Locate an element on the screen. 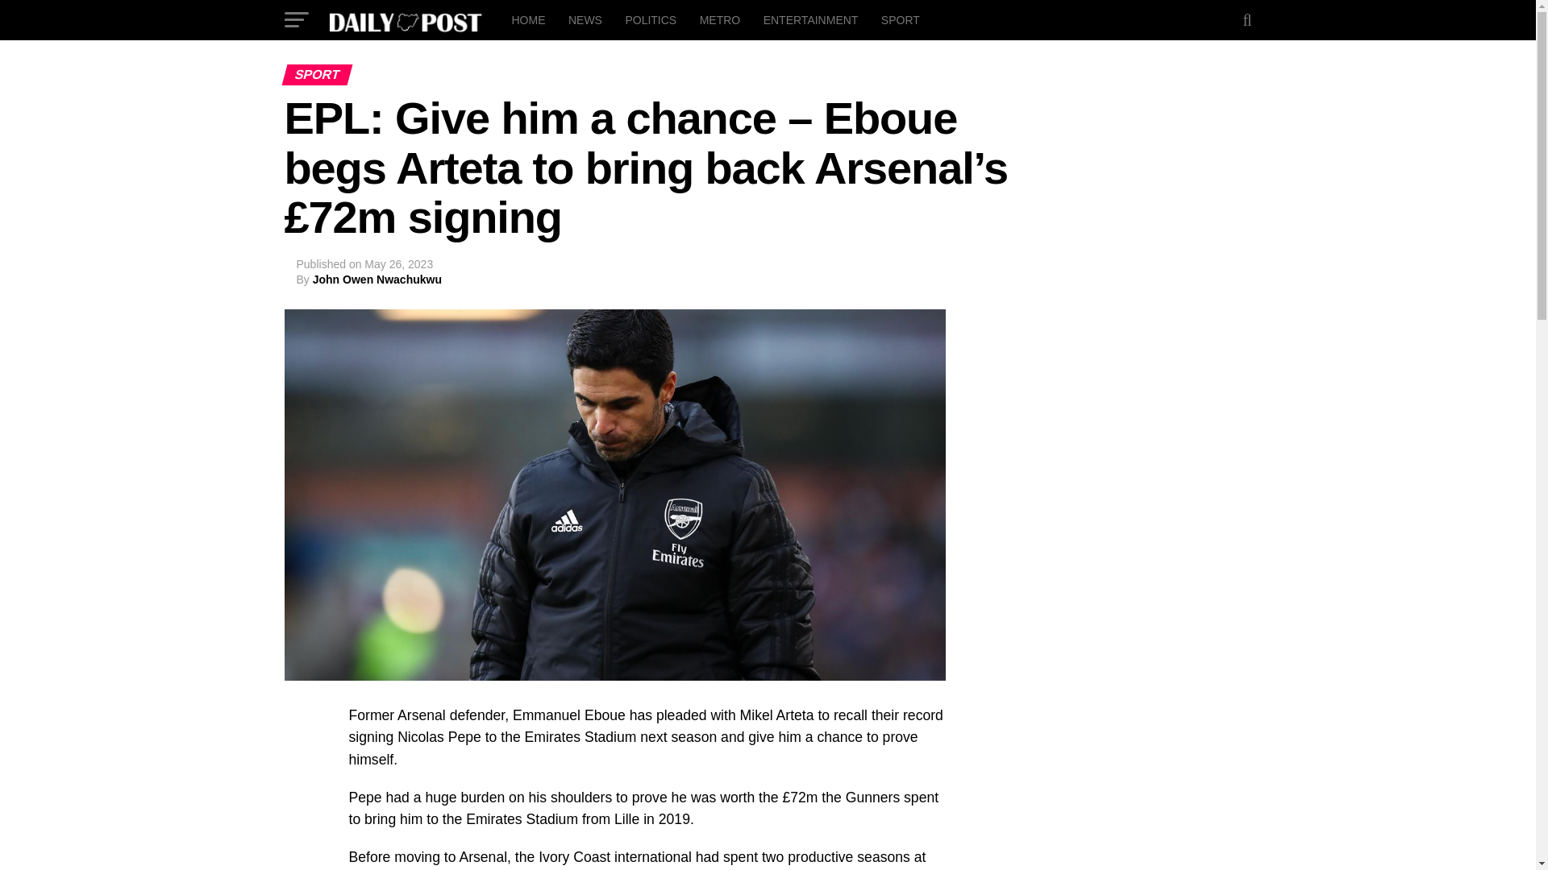 This screenshot has height=870, width=1548. John Owen Nwachukwu is located at coordinates (377, 280).